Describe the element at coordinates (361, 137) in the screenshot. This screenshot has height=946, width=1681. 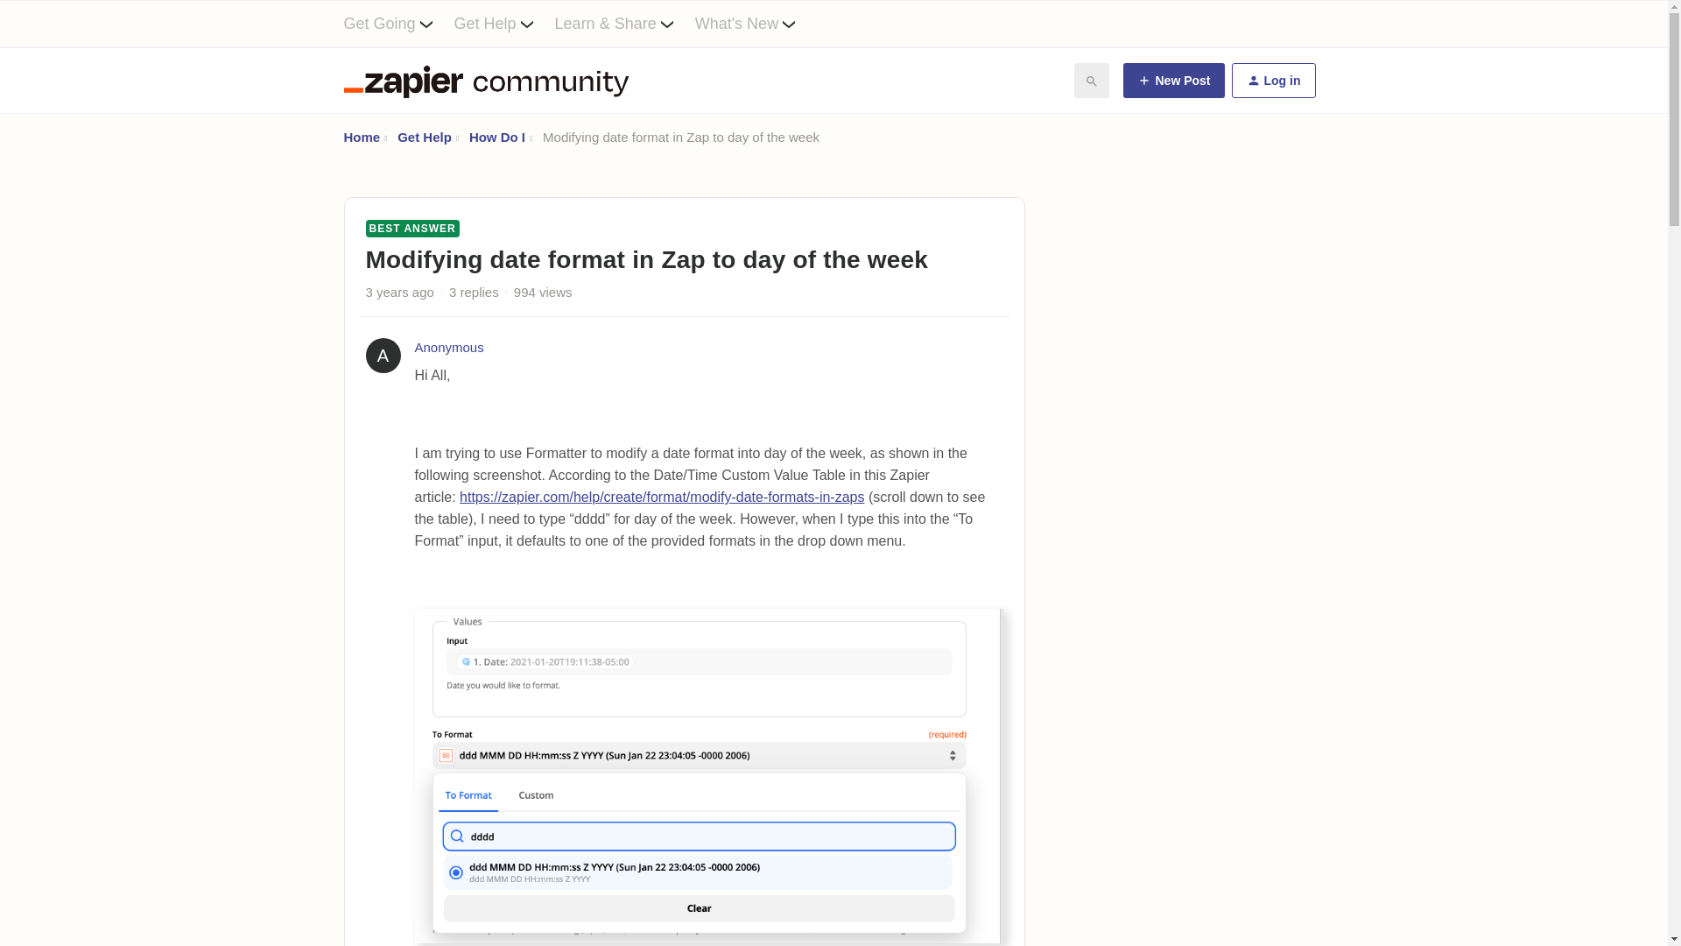
I see `Home` at that location.